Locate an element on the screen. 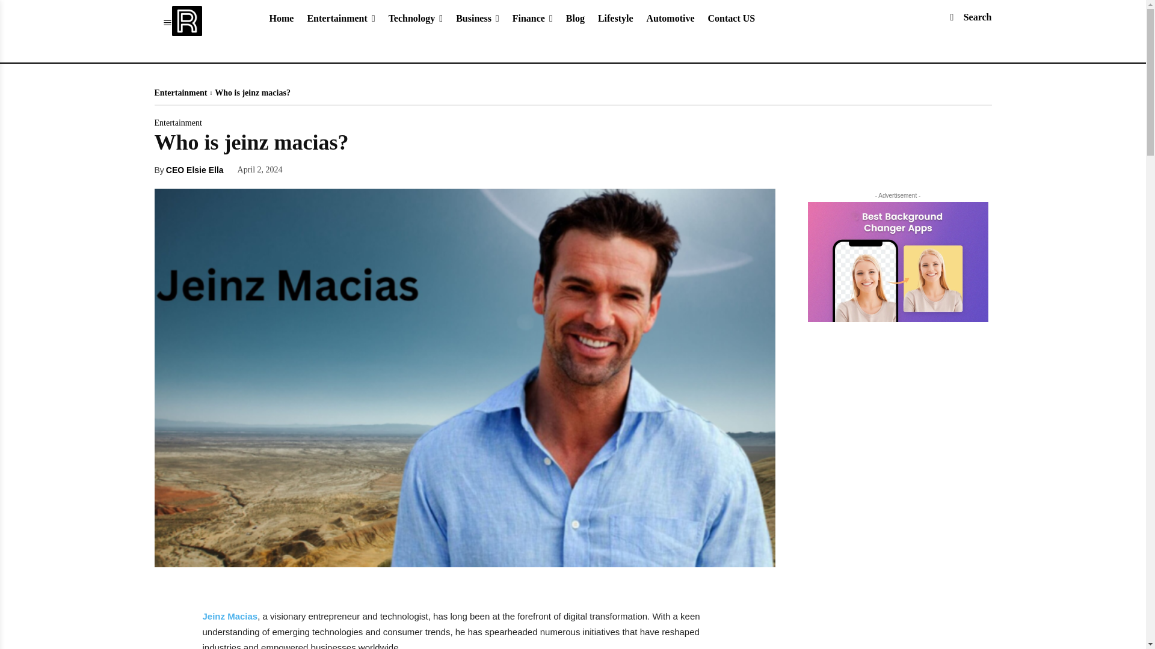  Home is located at coordinates (281, 18).